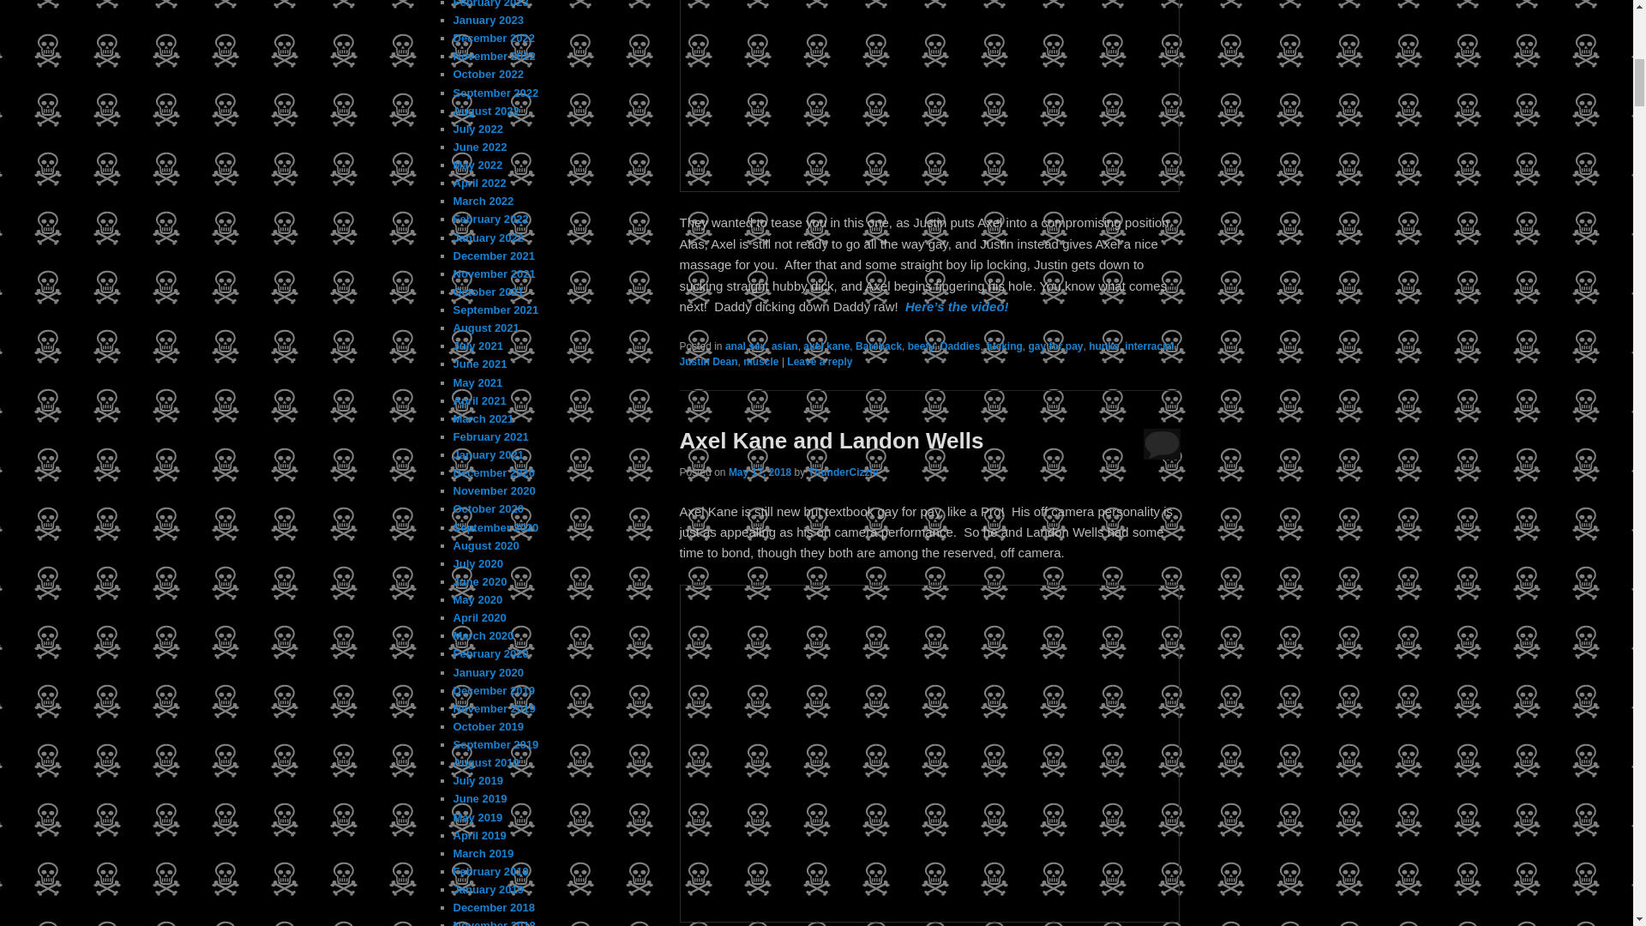 The width and height of the screenshot is (1646, 926). Describe the element at coordinates (1149, 346) in the screenshot. I see `interracial` at that location.